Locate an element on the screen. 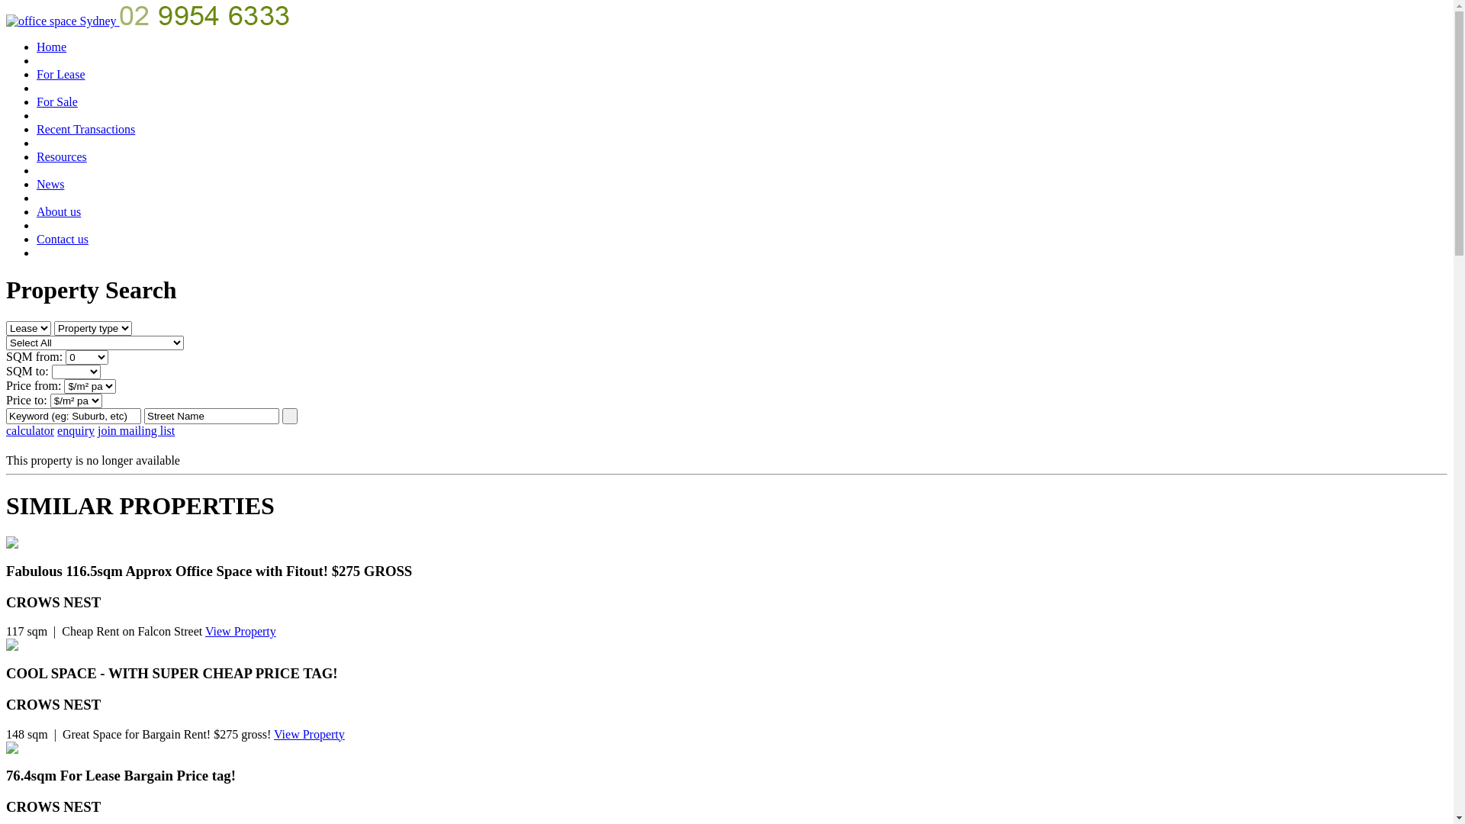  calculator is located at coordinates (31, 430).